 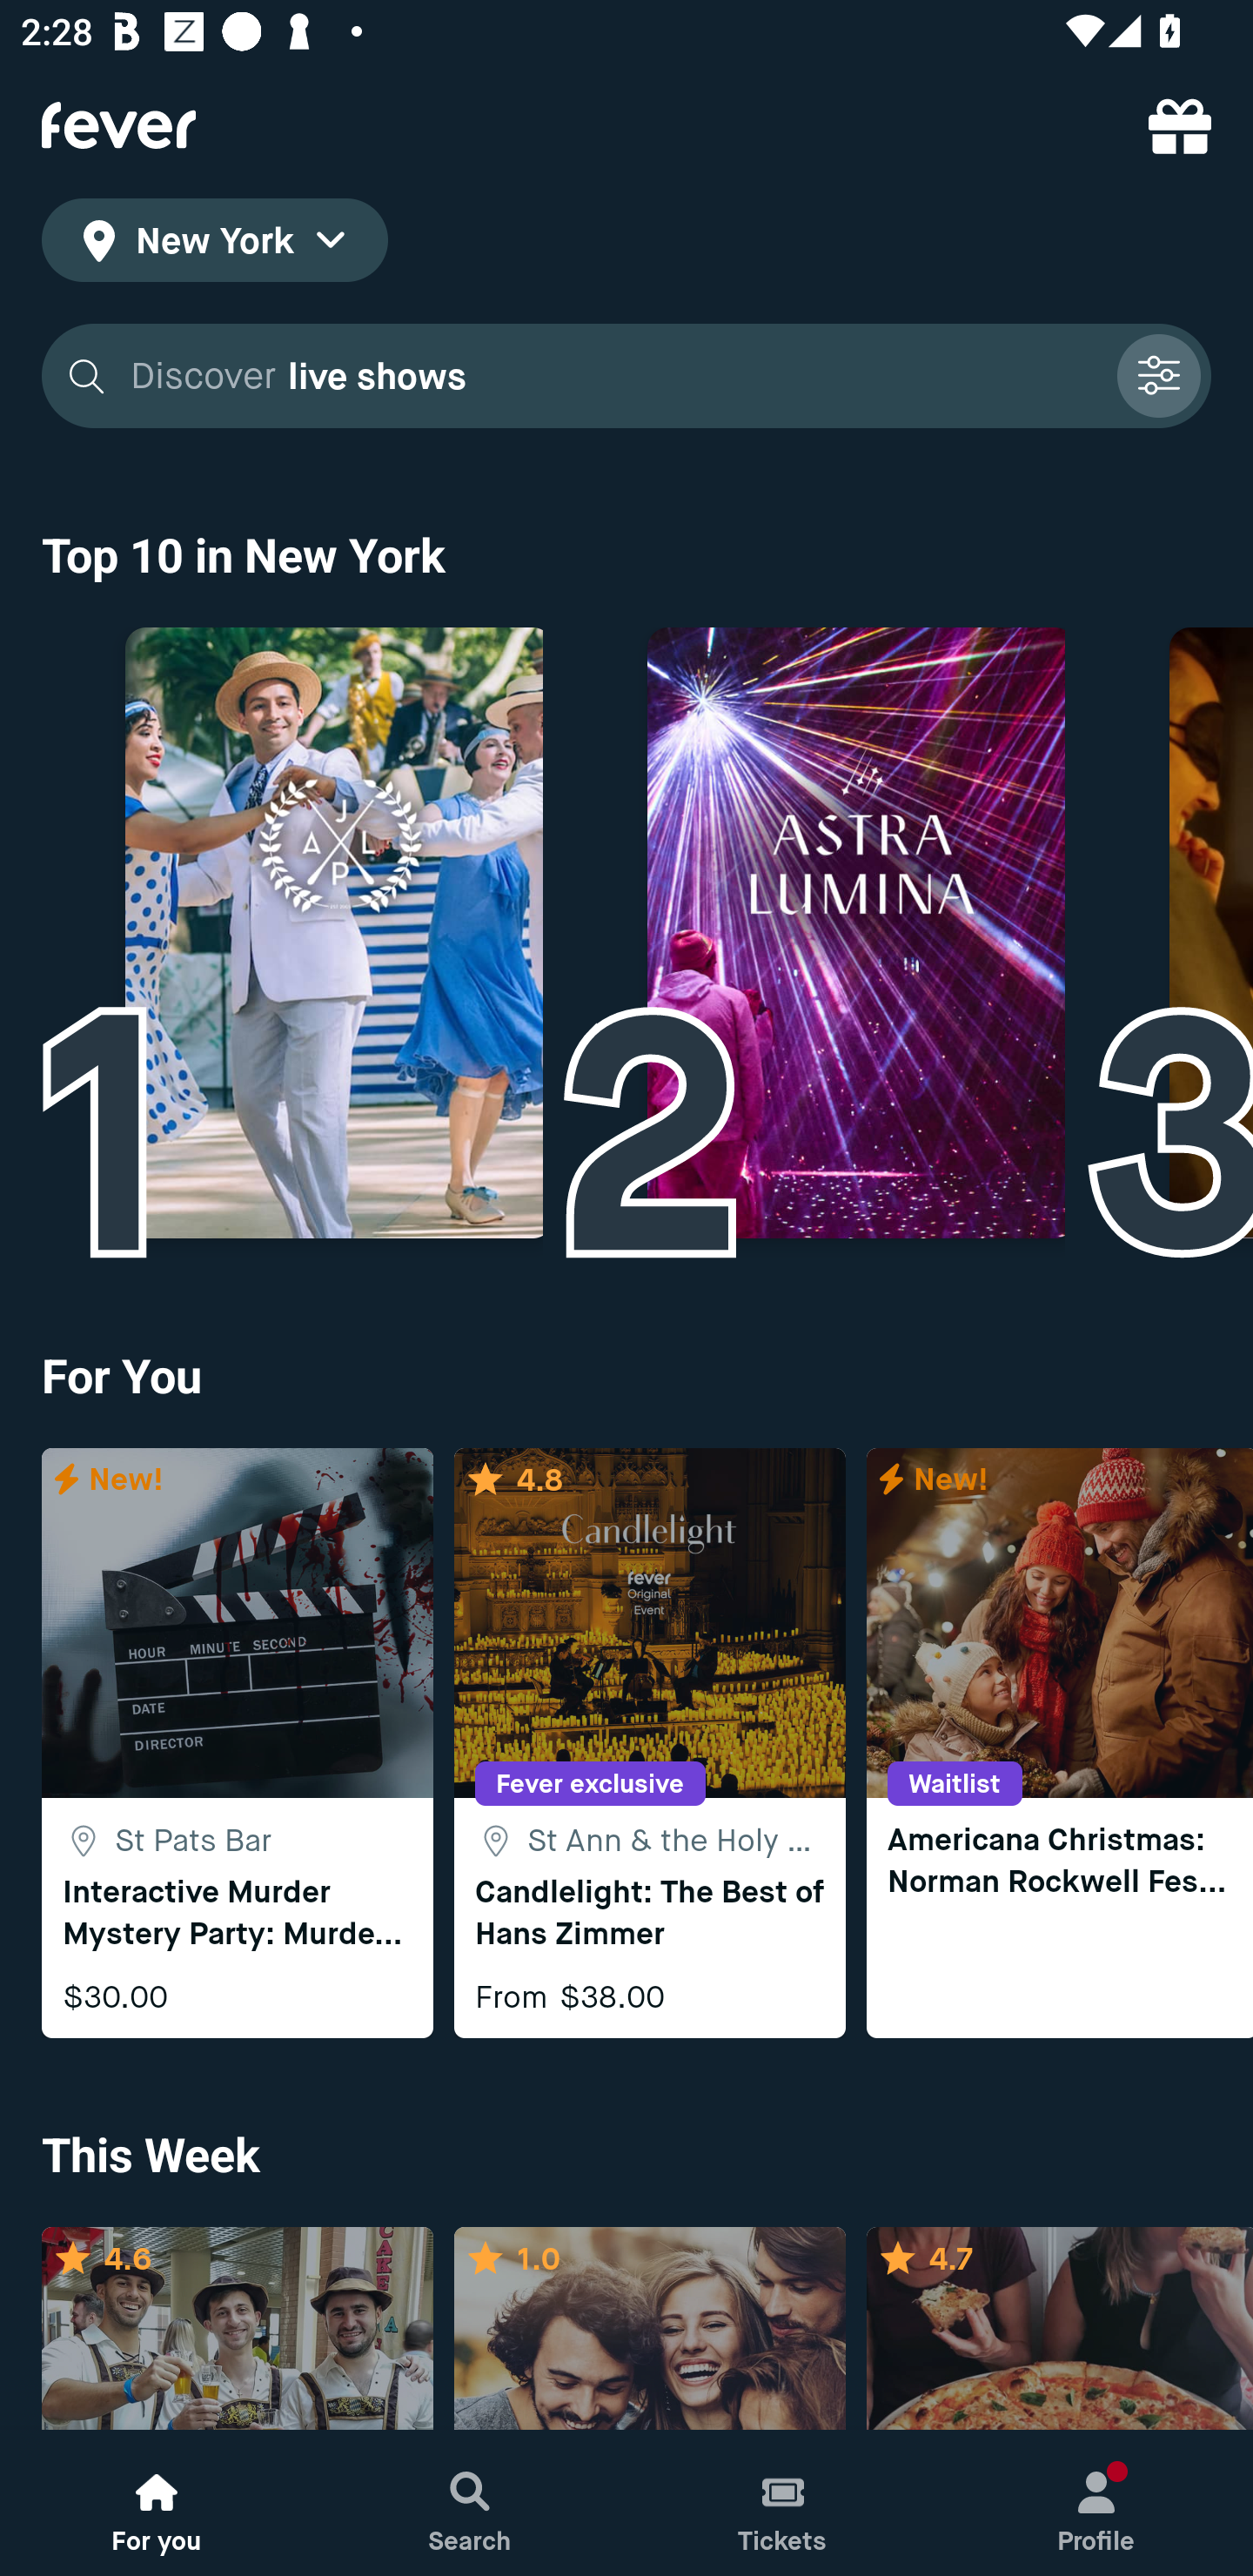 What do you see at coordinates (649, 2329) in the screenshot?
I see `cover image 50.0 1.0` at bounding box center [649, 2329].